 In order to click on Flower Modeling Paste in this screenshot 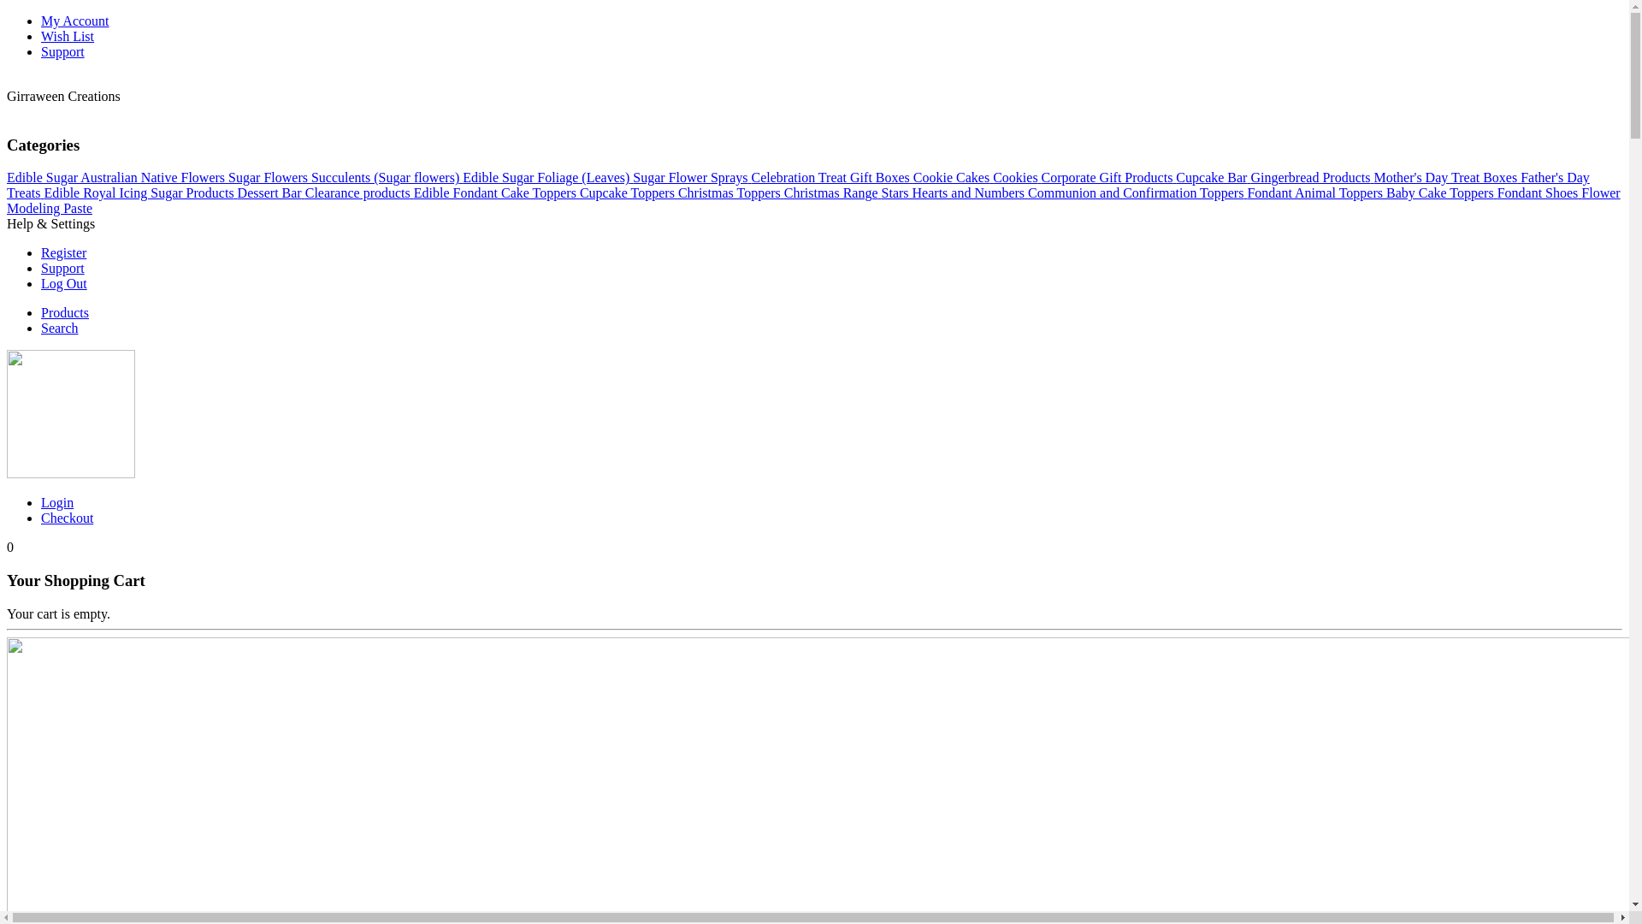, I will do `click(814, 200)`.